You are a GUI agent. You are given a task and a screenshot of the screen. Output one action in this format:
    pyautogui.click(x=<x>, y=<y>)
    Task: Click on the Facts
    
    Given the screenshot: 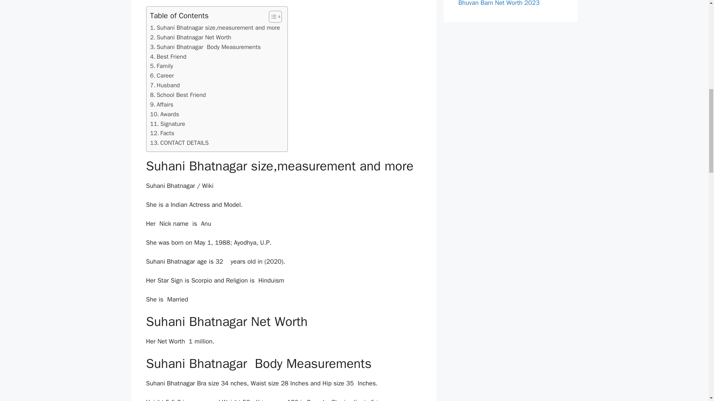 What is the action you would take?
    pyautogui.click(x=162, y=133)
    